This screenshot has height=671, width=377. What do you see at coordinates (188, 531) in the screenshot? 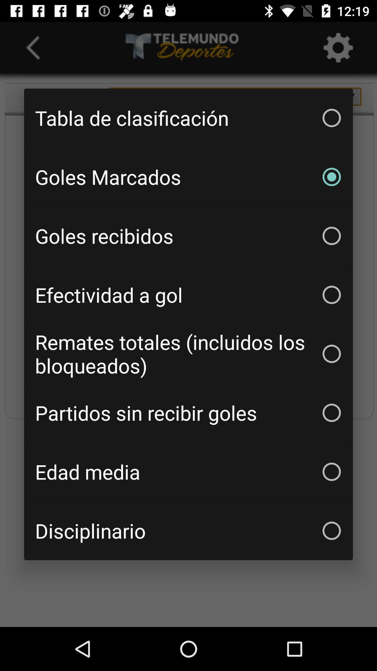
I see `open the item below the edad media icon` at bounding box center [188, 531].